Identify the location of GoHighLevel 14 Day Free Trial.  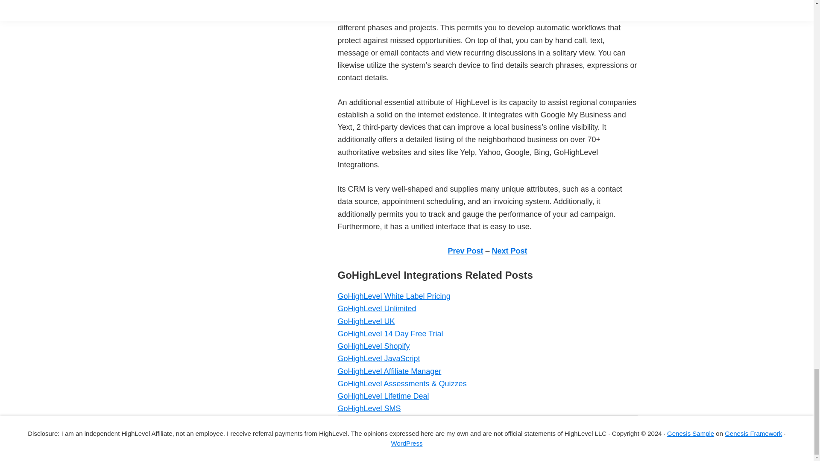
(389, 334).